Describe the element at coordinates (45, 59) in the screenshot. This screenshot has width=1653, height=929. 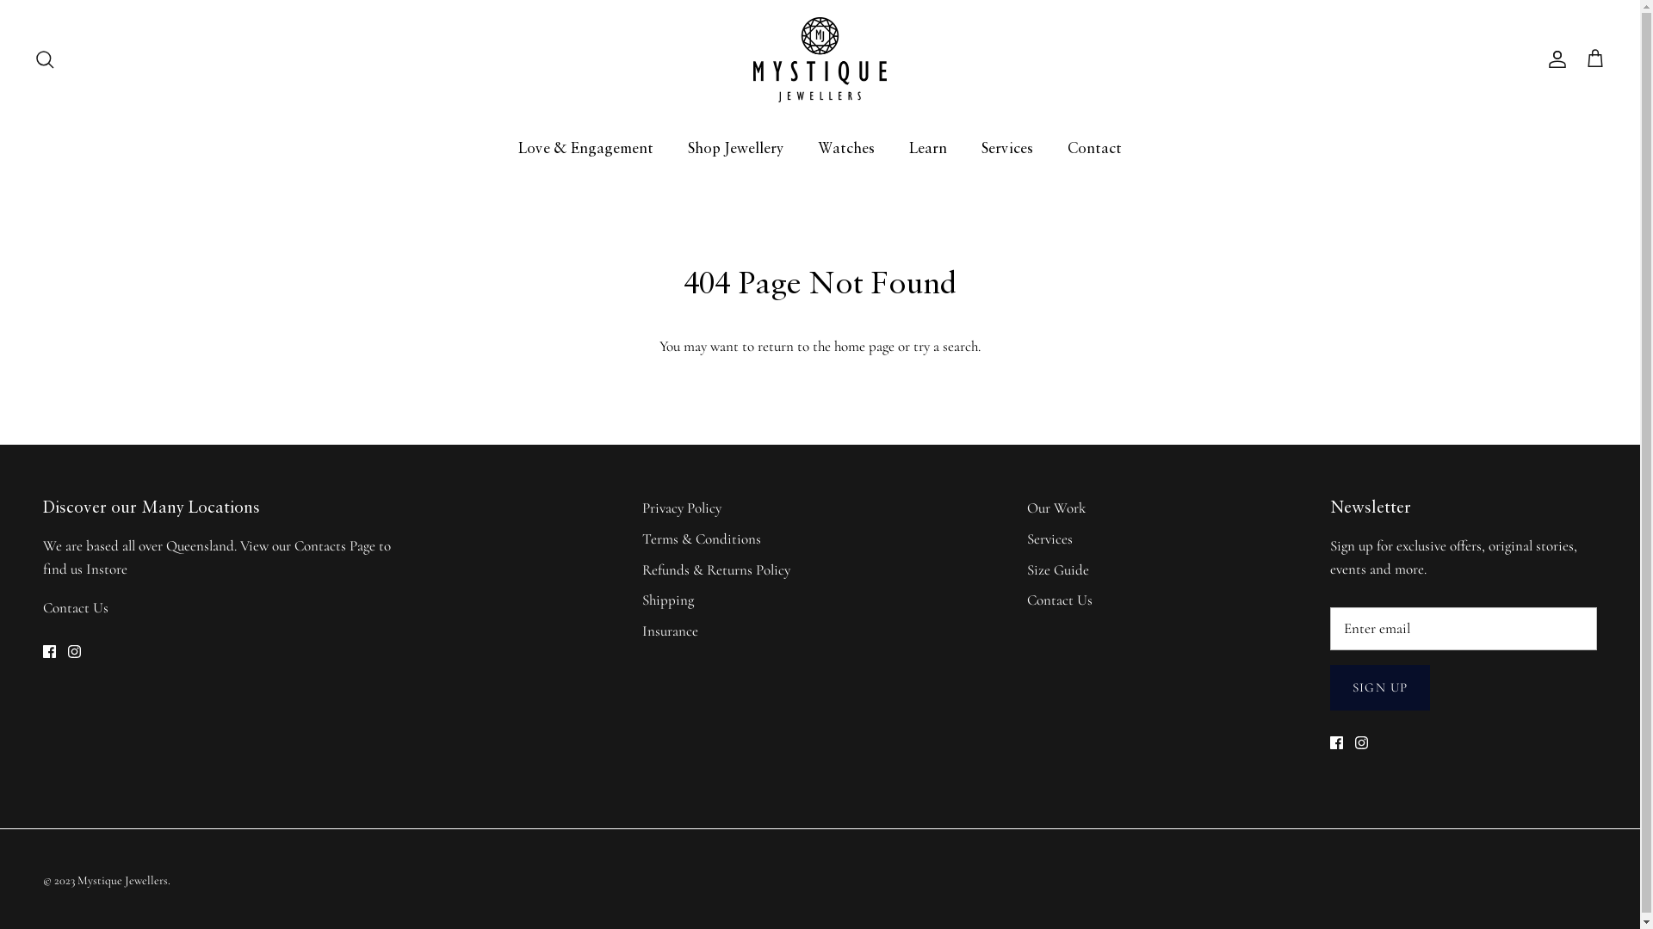
I see `Search` at that location.